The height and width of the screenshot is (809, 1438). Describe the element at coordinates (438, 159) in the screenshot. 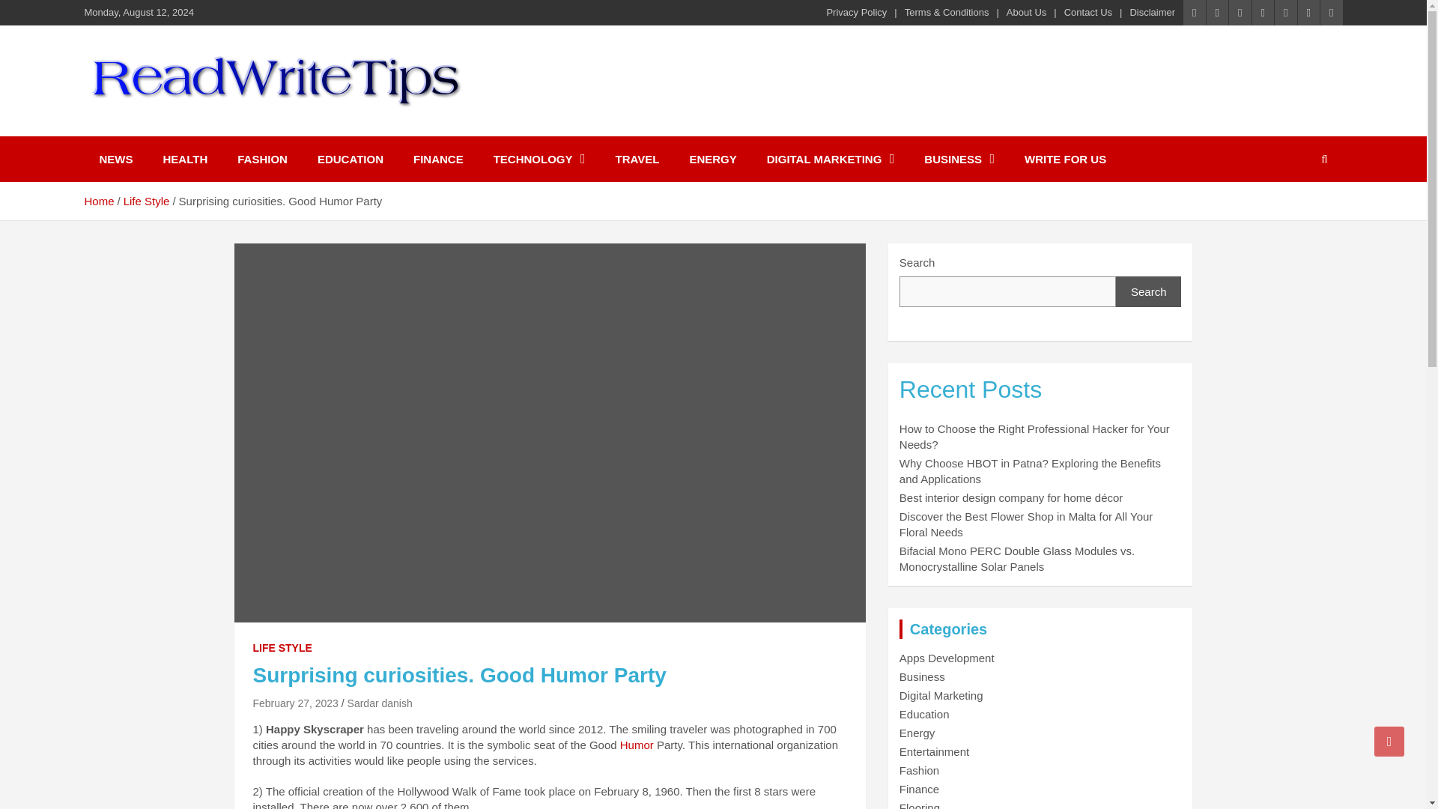

I see `FINANCE` at that location.